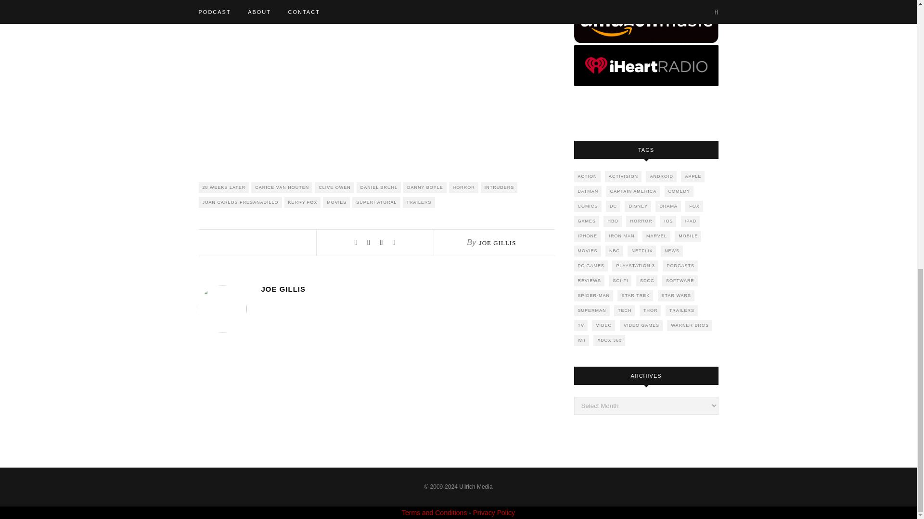 This screenshot has width=924, height=519. I want to click on JUAN CARLOS FRESANADILLO, so click(240, 203).